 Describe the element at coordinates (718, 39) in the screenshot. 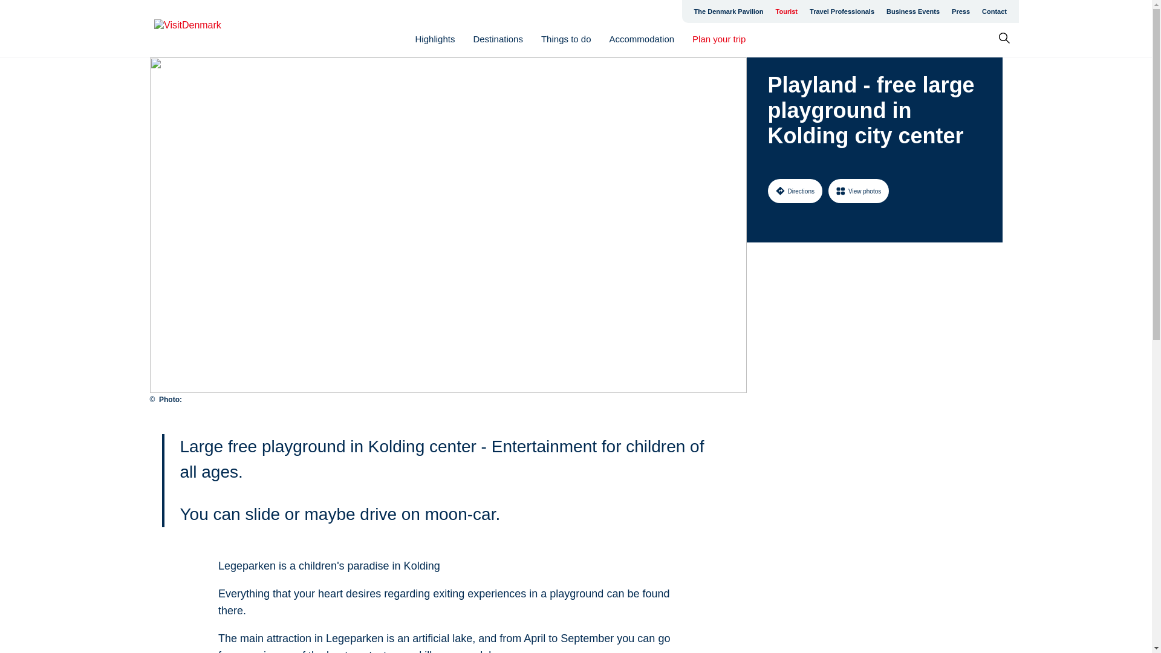

I see `Plan your trip` at that location.